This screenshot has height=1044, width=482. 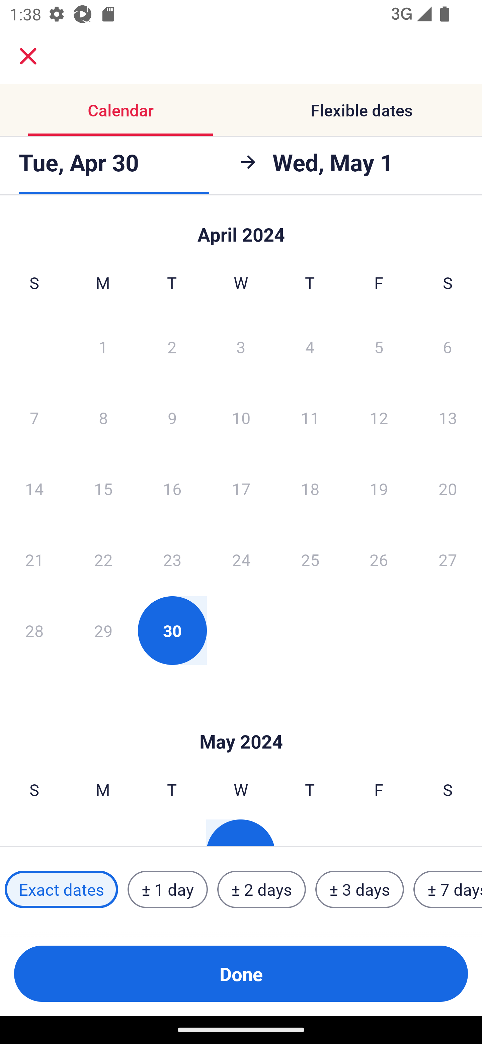 What do you see at coordinates (262, 889) in the screenshot?
I see `± 2 days` at bounding box center [262, 889].